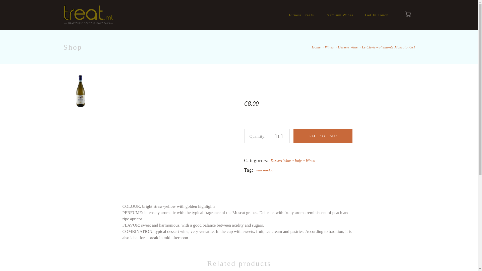  What do you see at coordinates (301, 15) in the screenshot?
I see `Fitness Treats` at bounding box center [301, 15].